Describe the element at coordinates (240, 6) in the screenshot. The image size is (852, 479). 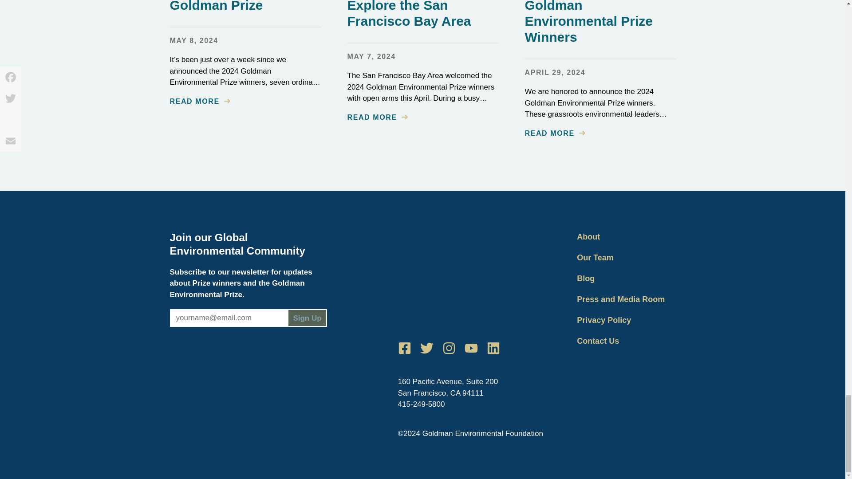
I see `Reflecting on the 2024 Goldman Prize` at that location.